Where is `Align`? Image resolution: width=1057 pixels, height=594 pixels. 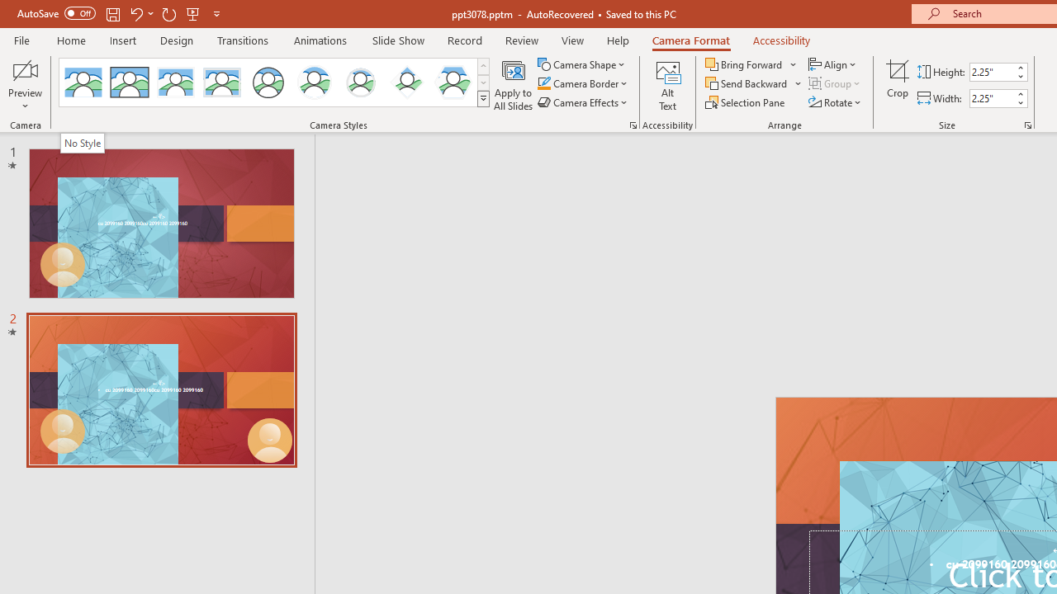
Align is located at coordinates (834, 64).